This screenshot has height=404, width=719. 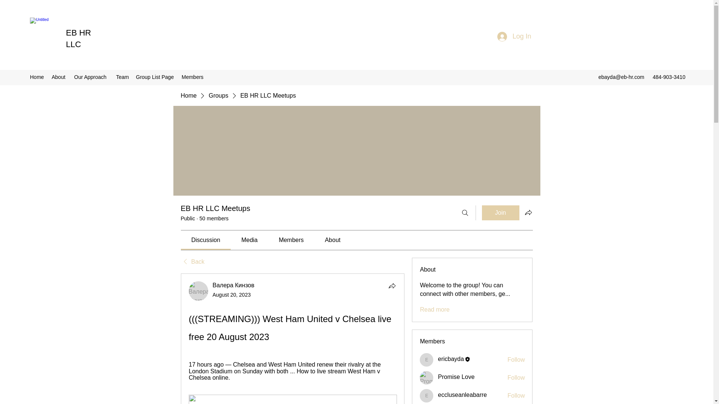 I want to click on August 20, 2023, so click(x=232, y=294).